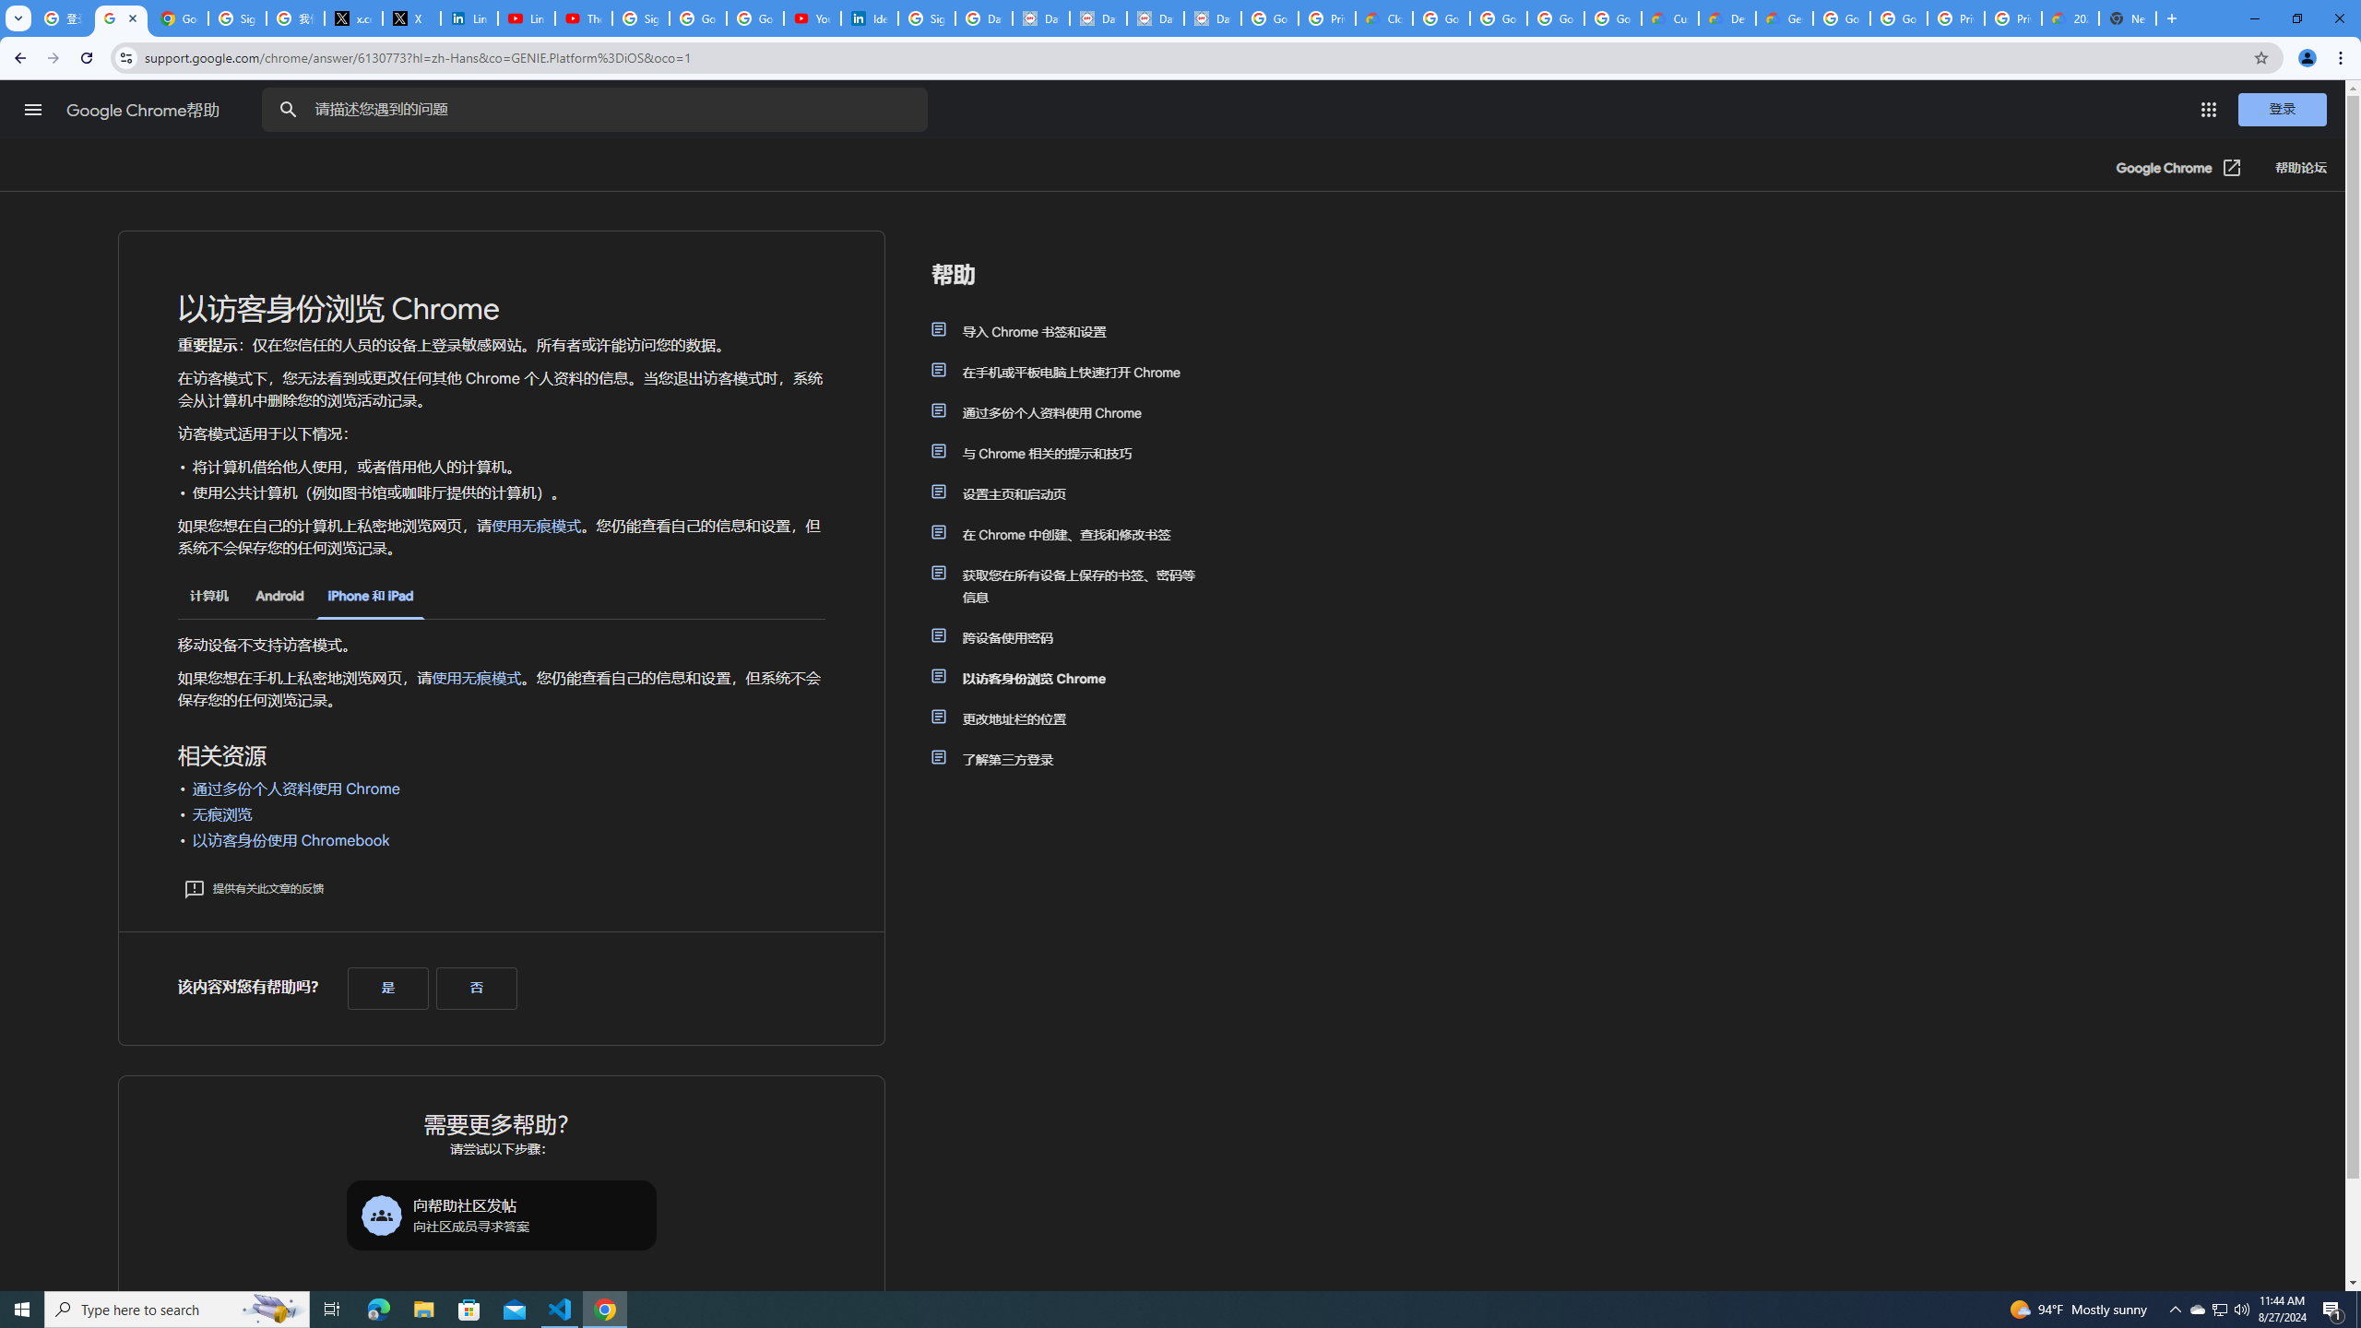  I want to click on Sign in - Google Accounts, so click(236, 18).